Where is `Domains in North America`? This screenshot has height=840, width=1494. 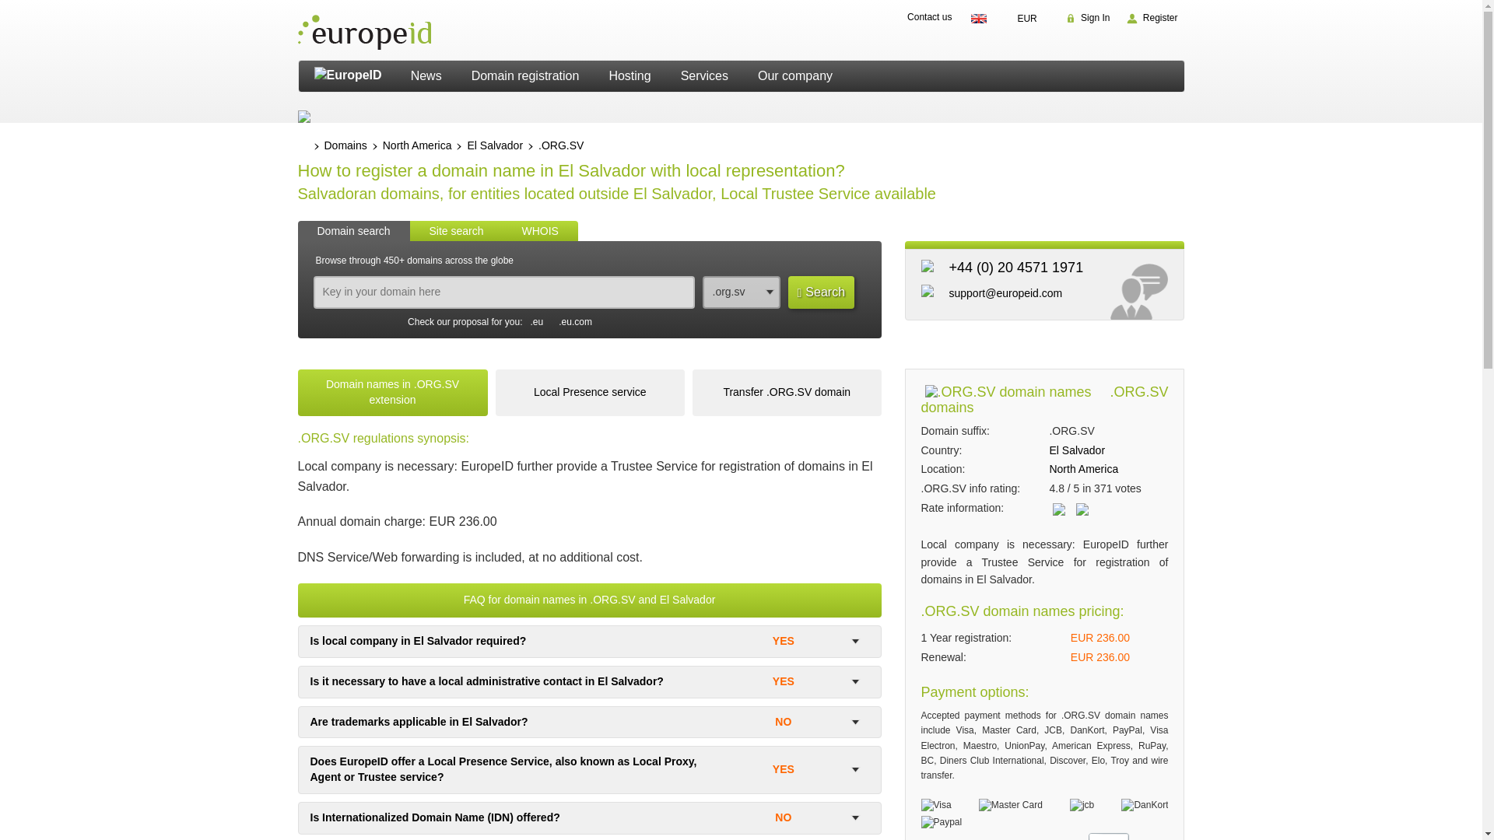
Domains in North America is located at coordinates (1083, 469).